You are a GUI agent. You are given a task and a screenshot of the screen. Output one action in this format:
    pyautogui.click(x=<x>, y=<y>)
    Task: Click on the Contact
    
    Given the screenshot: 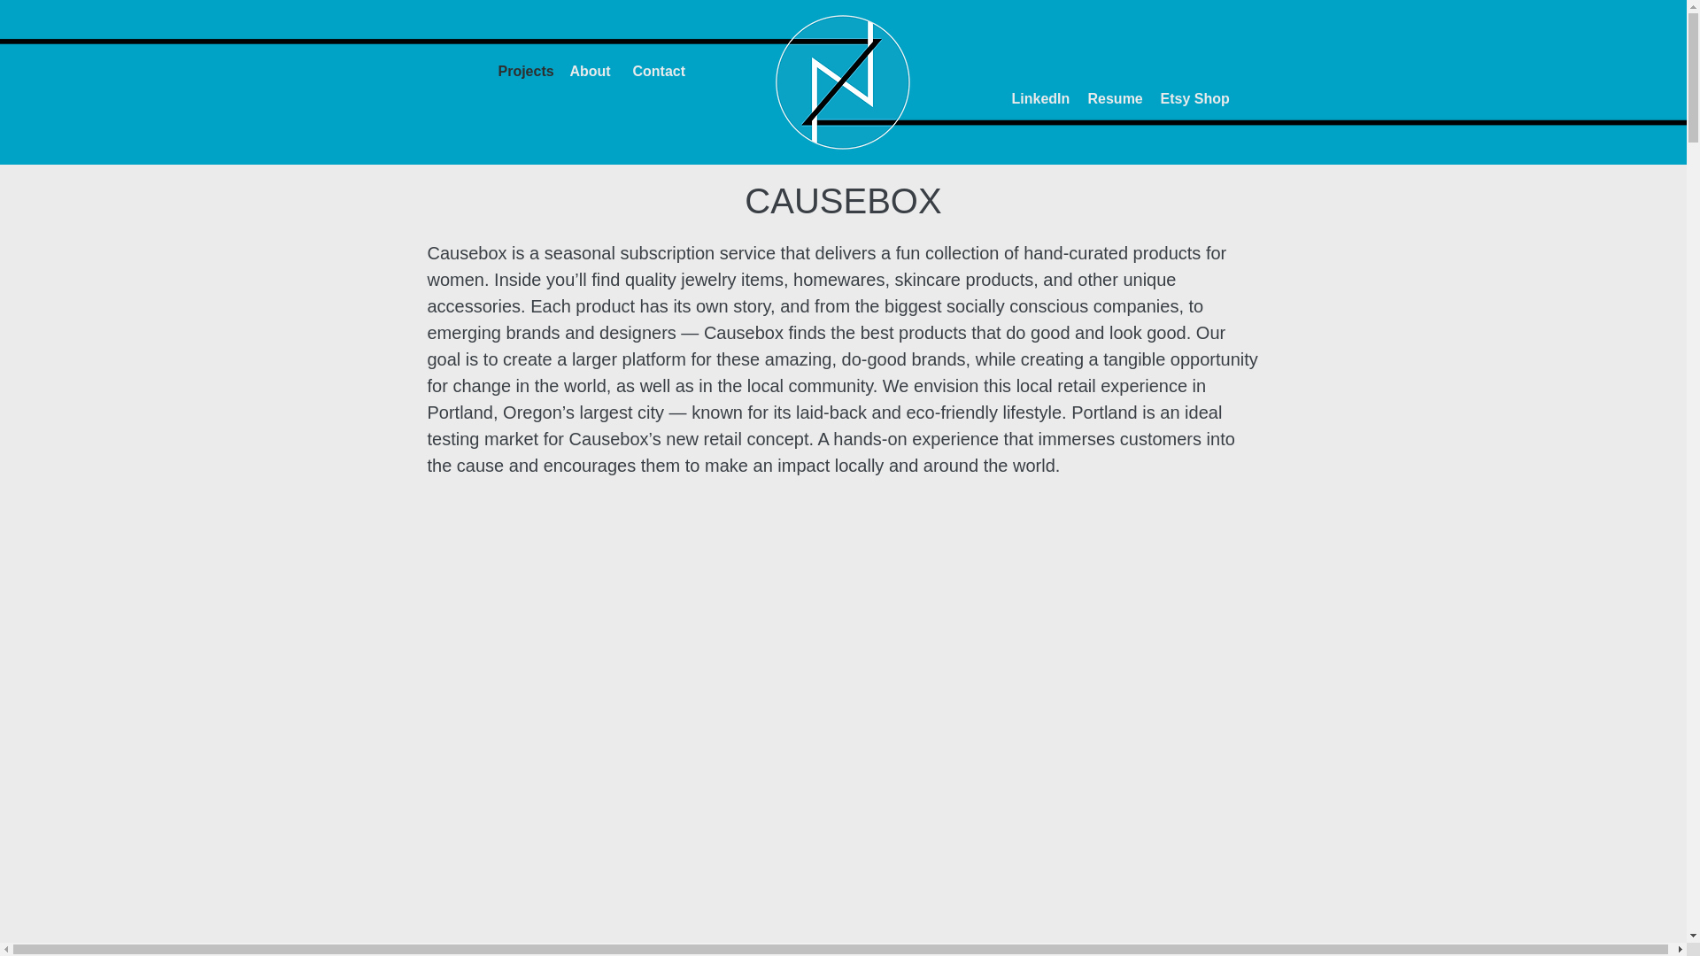 What is the action you would take?
    pyautogui.click(x=657, y=71)
    